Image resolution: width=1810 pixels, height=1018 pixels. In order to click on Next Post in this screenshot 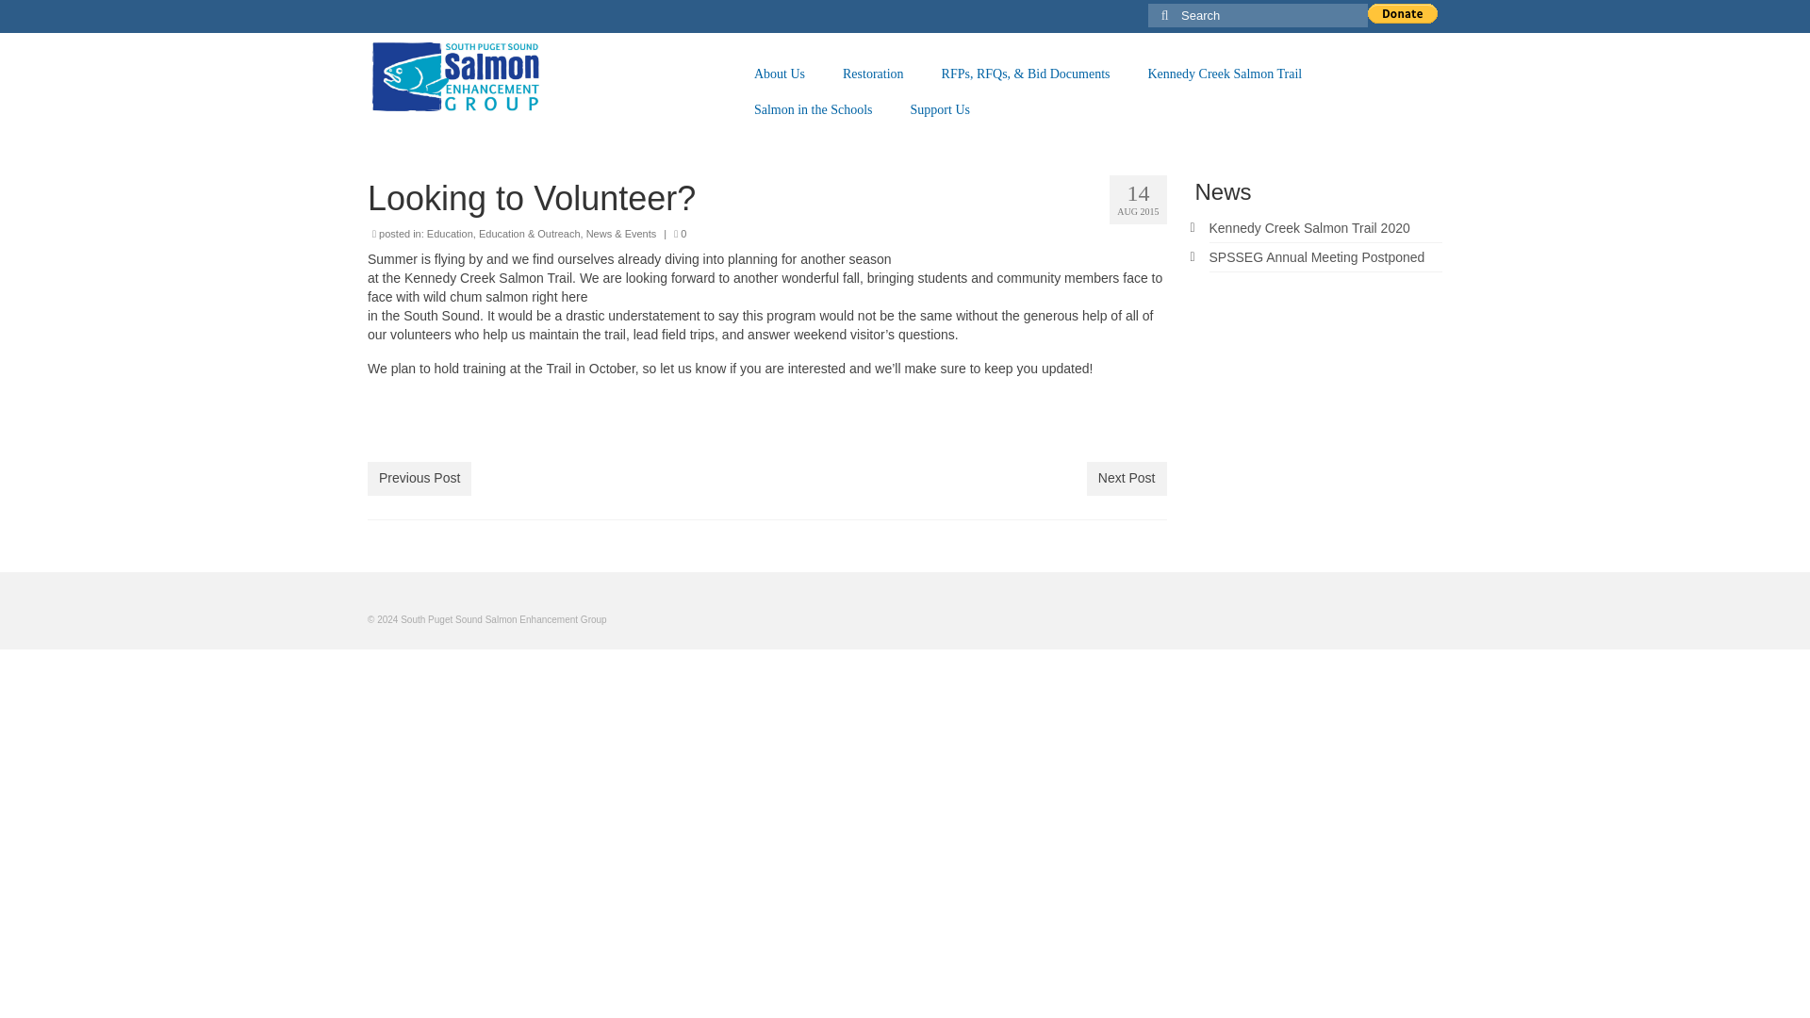, I will do `click(1127, 479)`.